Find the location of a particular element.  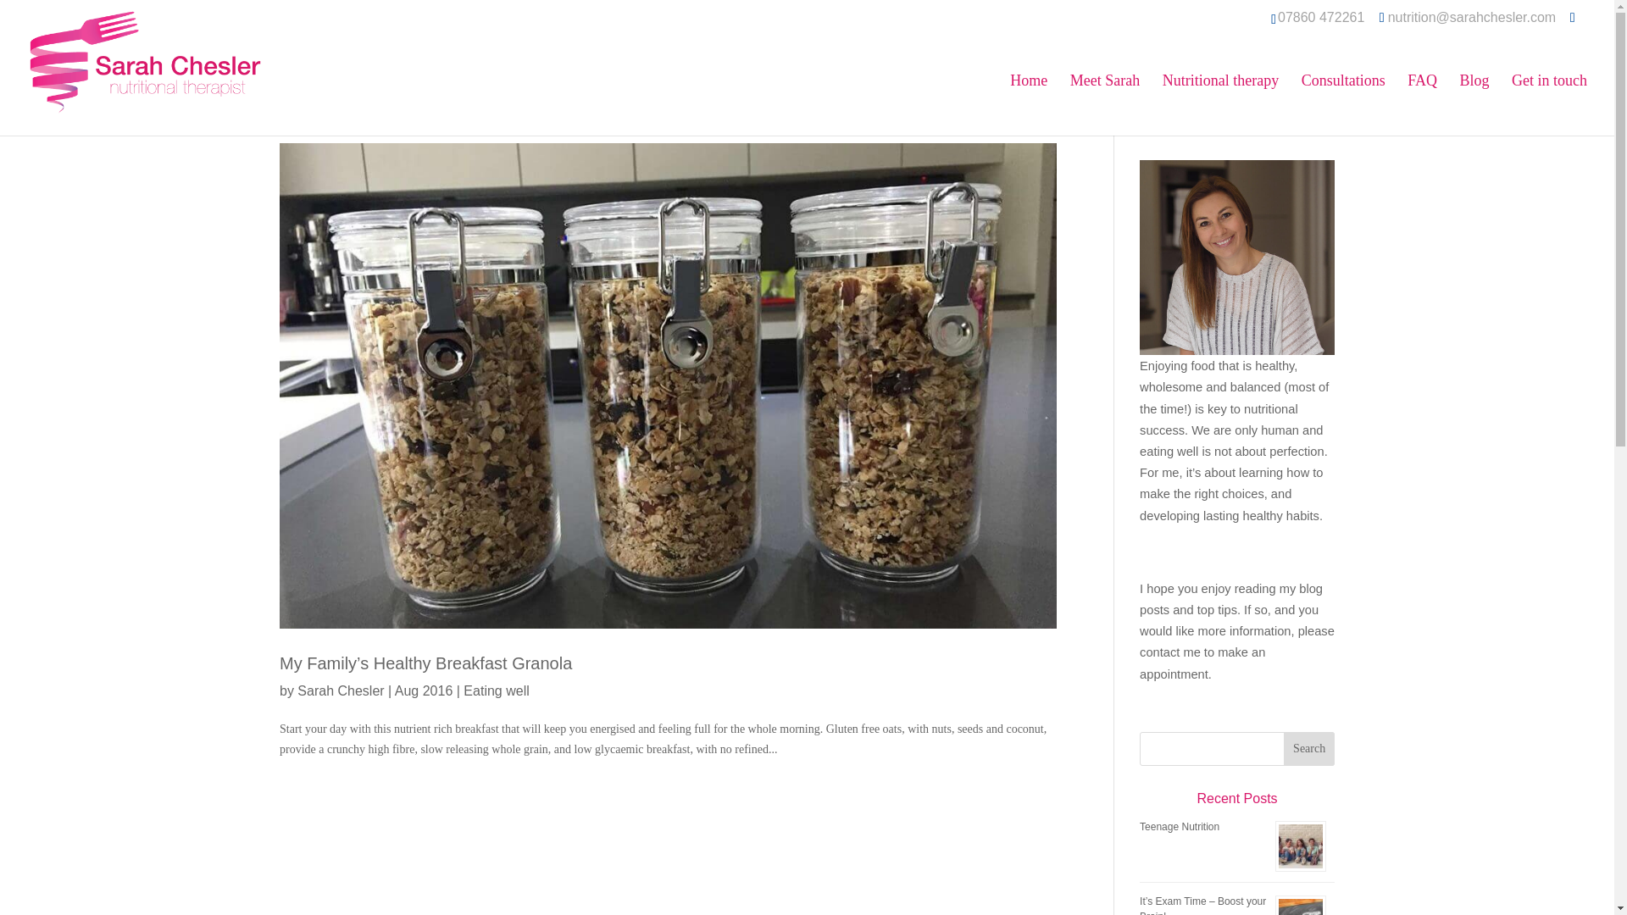

Search is located at coordinates (1308, 749).